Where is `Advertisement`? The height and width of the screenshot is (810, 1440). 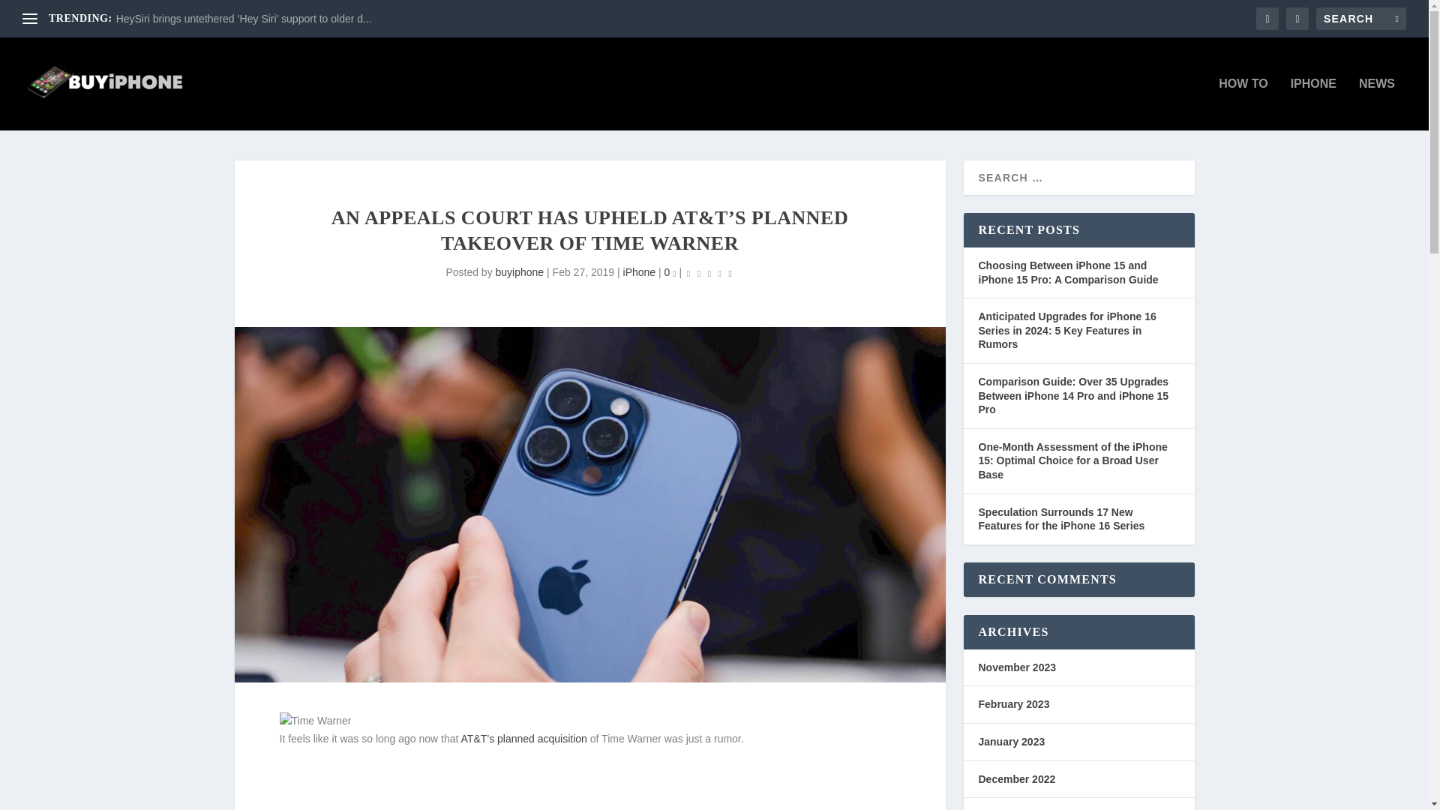
Advertisement is located at coordinates (589, 787).